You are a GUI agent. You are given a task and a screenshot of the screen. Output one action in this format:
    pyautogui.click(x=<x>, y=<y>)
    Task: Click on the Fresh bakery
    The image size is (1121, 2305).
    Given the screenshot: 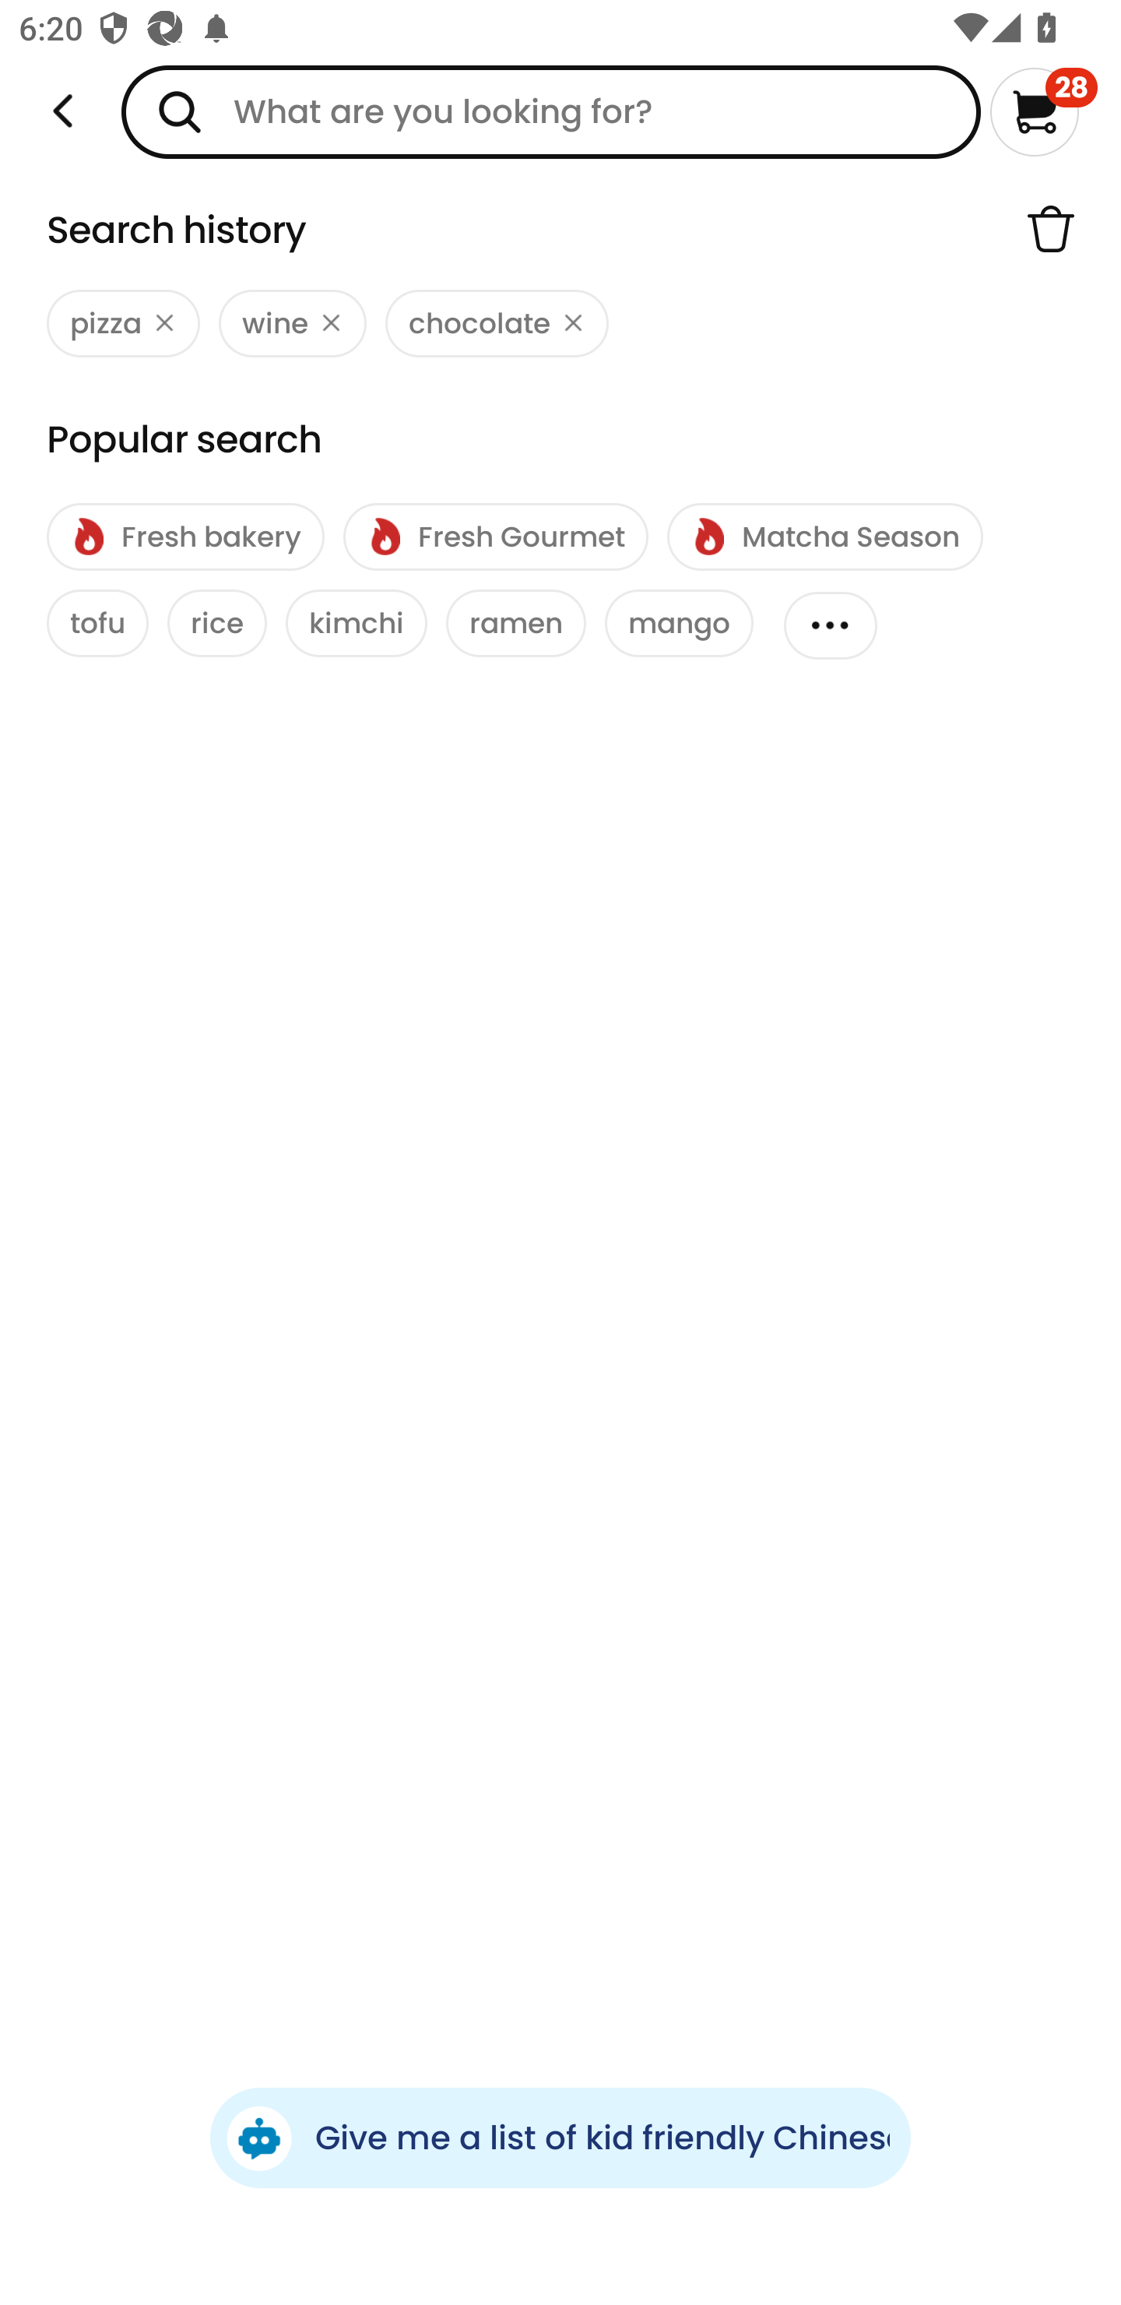 What is the action you would take?
    pyautogui.click(x=185, y=537)
    